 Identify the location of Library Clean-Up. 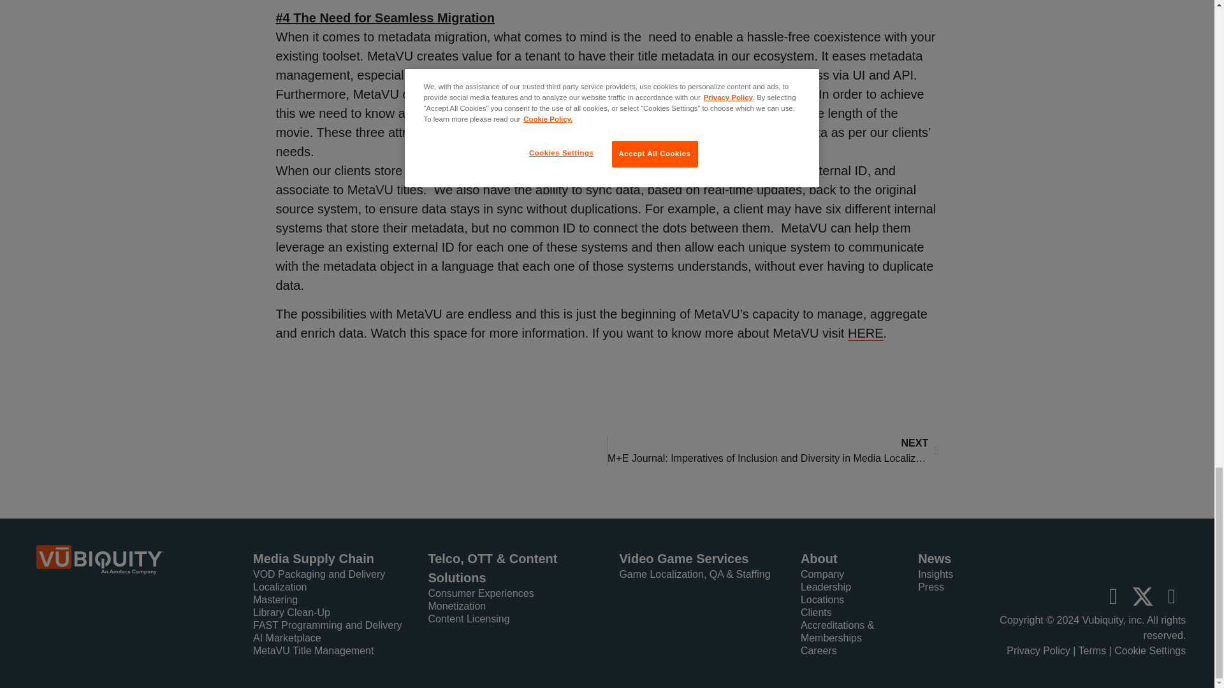
(330, 613).